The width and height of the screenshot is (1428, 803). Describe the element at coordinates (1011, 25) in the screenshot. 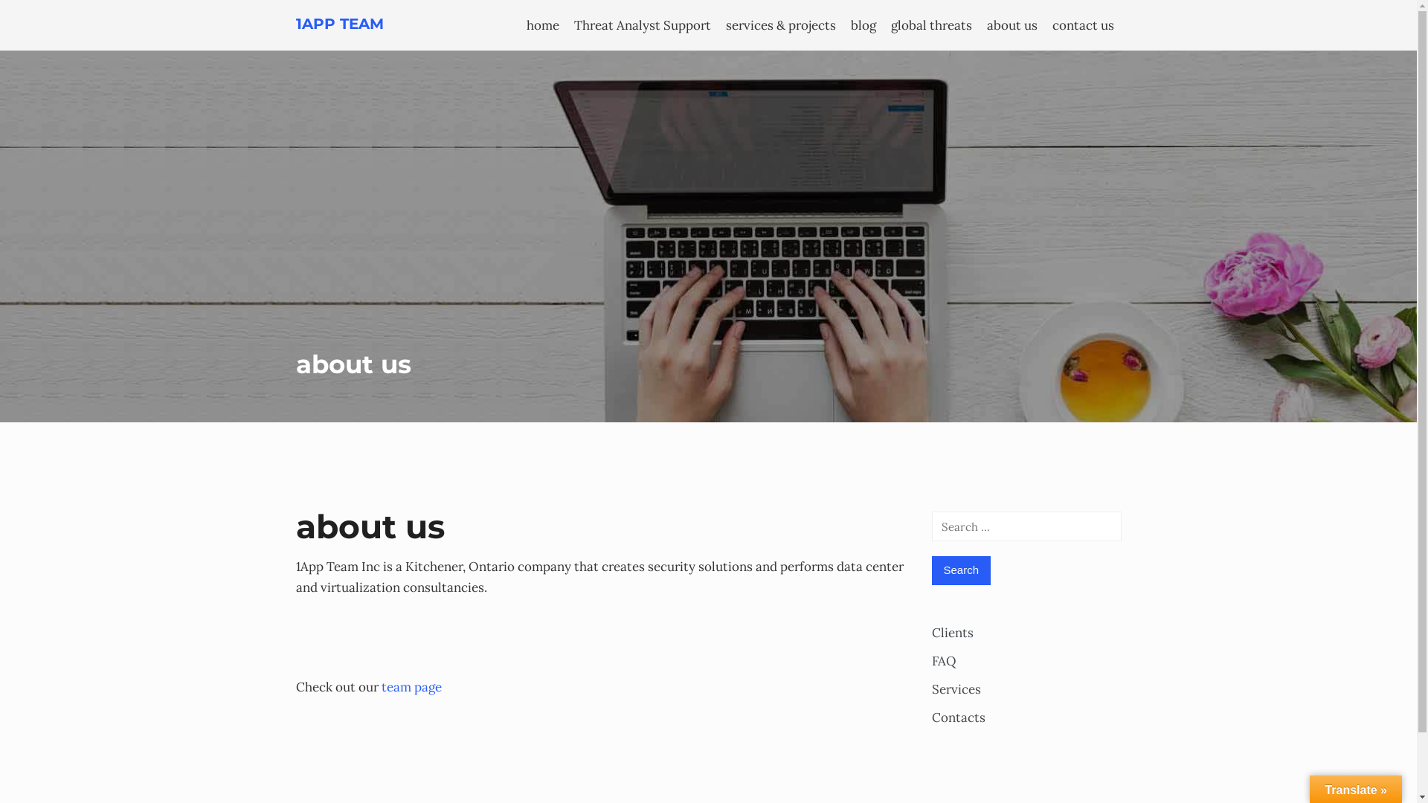

I see `about us` at that location.